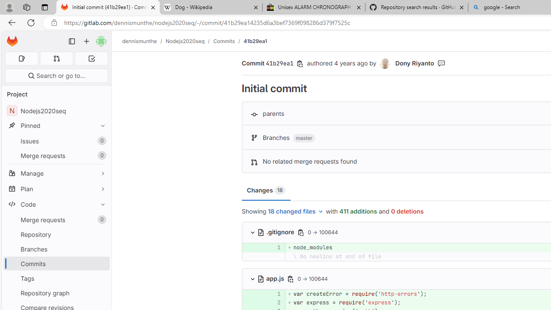  Describe the element at coordinates (261, 279) in the screenshot. I see `Class: s16` at that location.